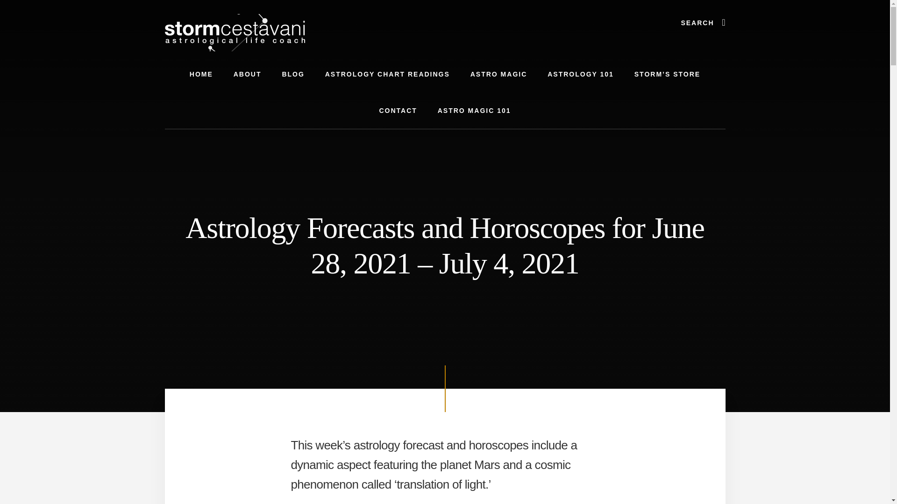 The height and width of the screenshot is (504, 897). What do you see at coordinates (248, 74) in the screenshot?
I see `ABOUT` at bounding box center [248, 74].